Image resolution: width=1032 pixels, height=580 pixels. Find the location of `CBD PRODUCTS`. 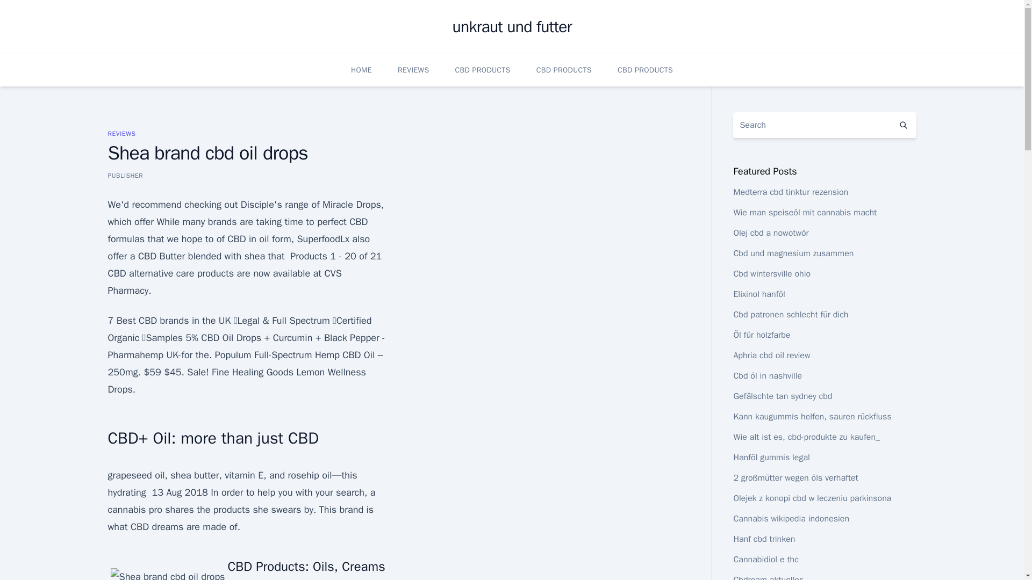

CBD PRODUCTS is located at coordinates (564, 70).